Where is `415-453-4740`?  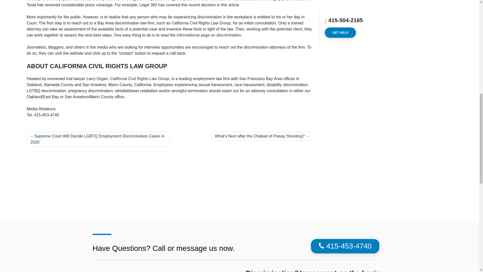 415-453-4740 is located at coordinates (345, 246).